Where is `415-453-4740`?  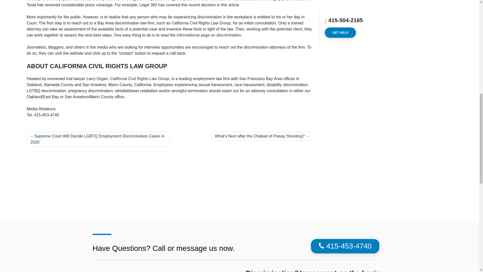 415-453-4740 is located at coordinates (345, 246).